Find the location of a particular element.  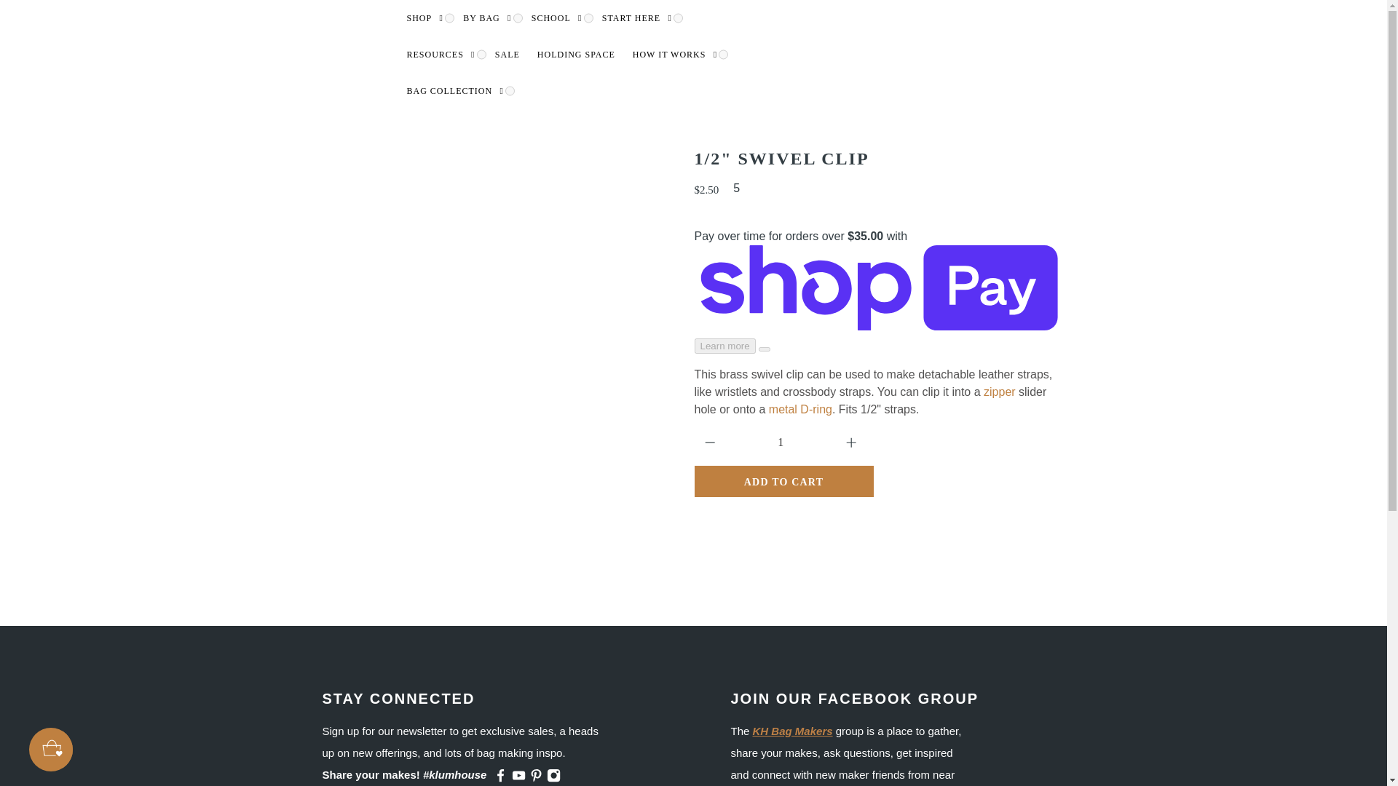

SHOP is located at coordinates (421, 17).